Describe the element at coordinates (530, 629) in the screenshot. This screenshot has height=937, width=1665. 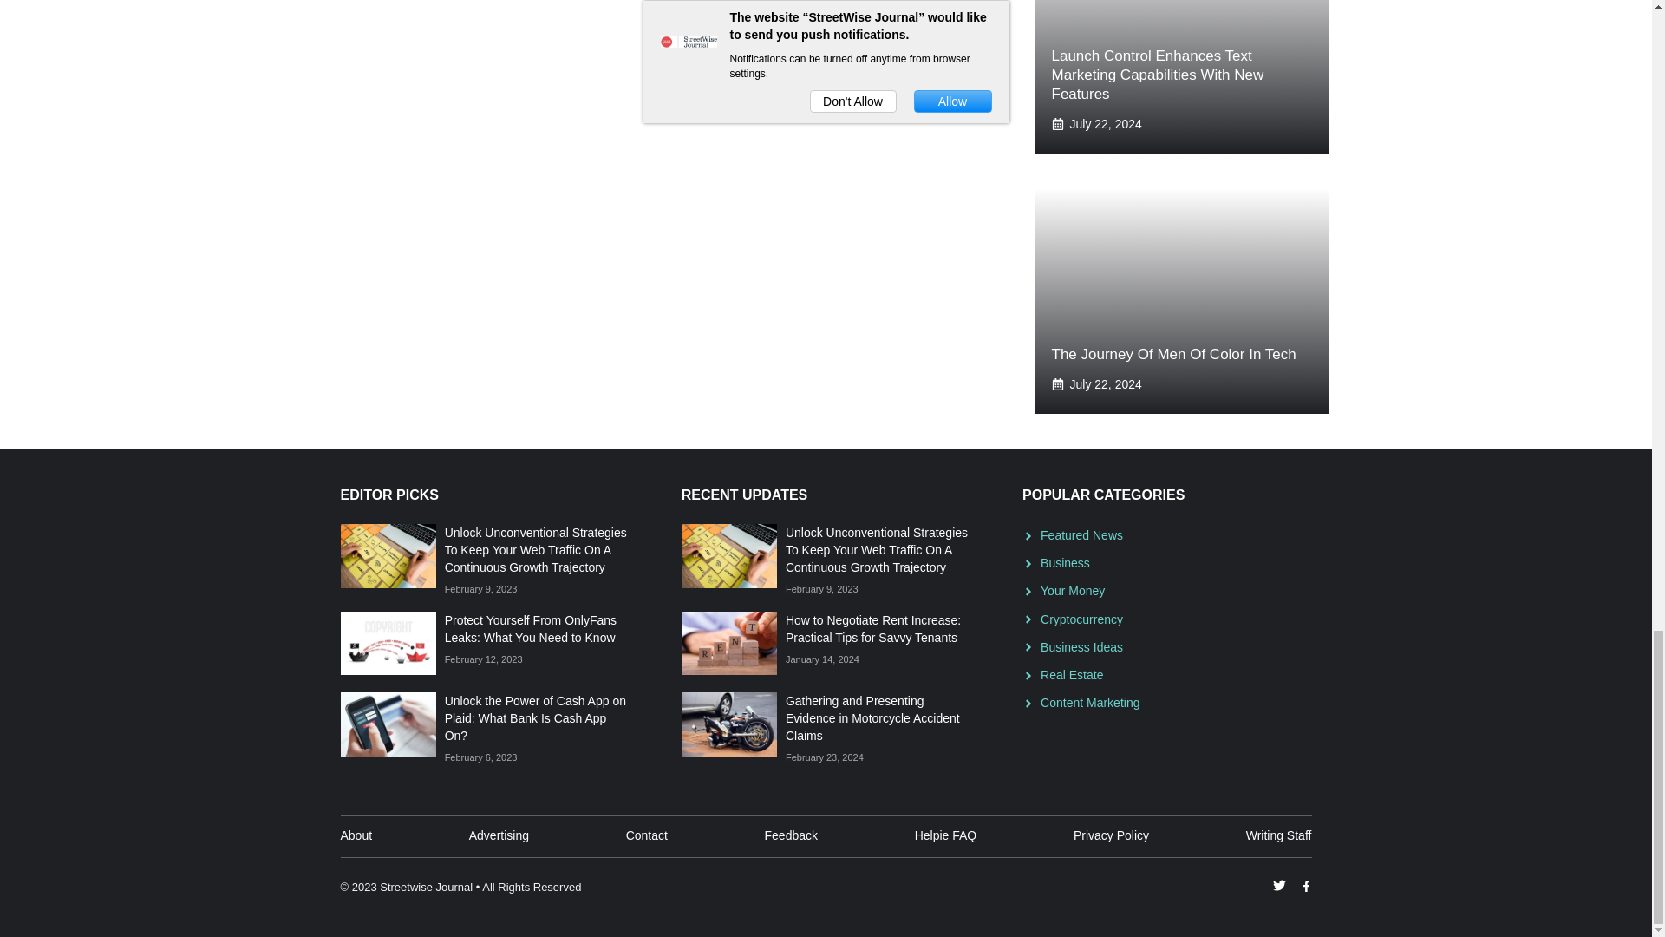
I see `Protect Yourself From OnlyFans Leaks: What You Need to Know` at that location.